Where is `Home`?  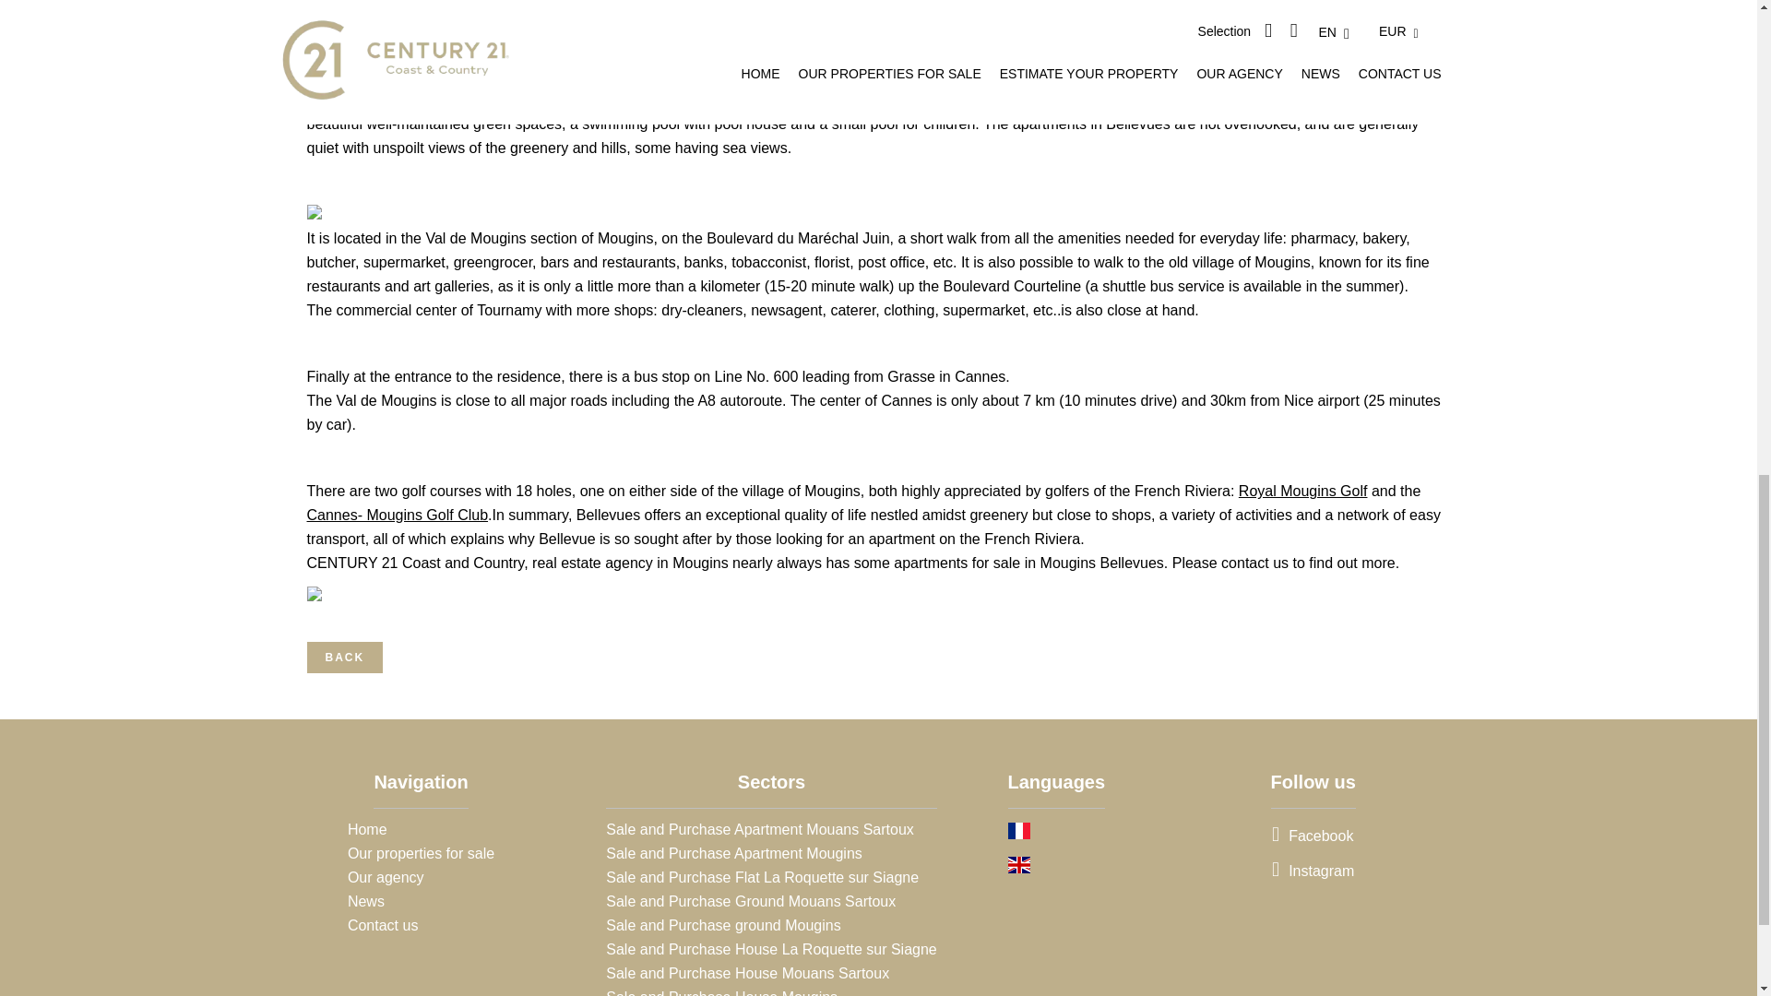 Home is located at coordinates (367, 830).